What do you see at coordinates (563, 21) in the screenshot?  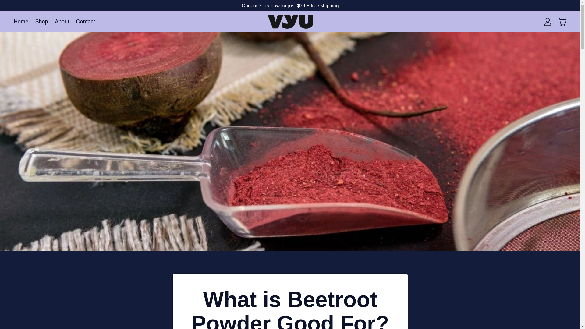 I see `About` at bounding box center [563, 21].